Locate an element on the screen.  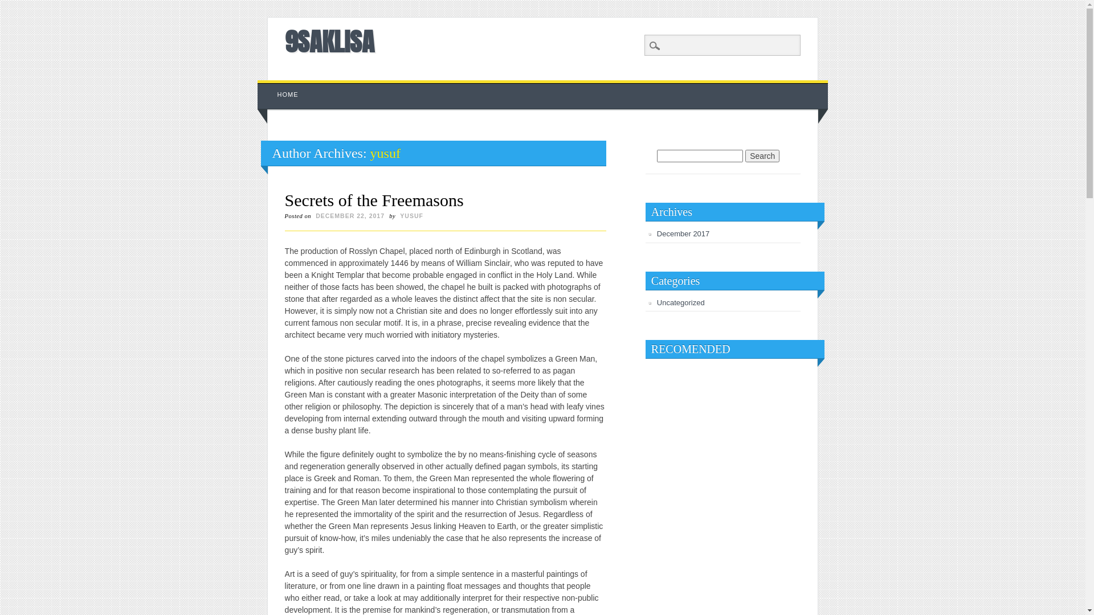
Uncategorized is located at coordinates (681, 303).